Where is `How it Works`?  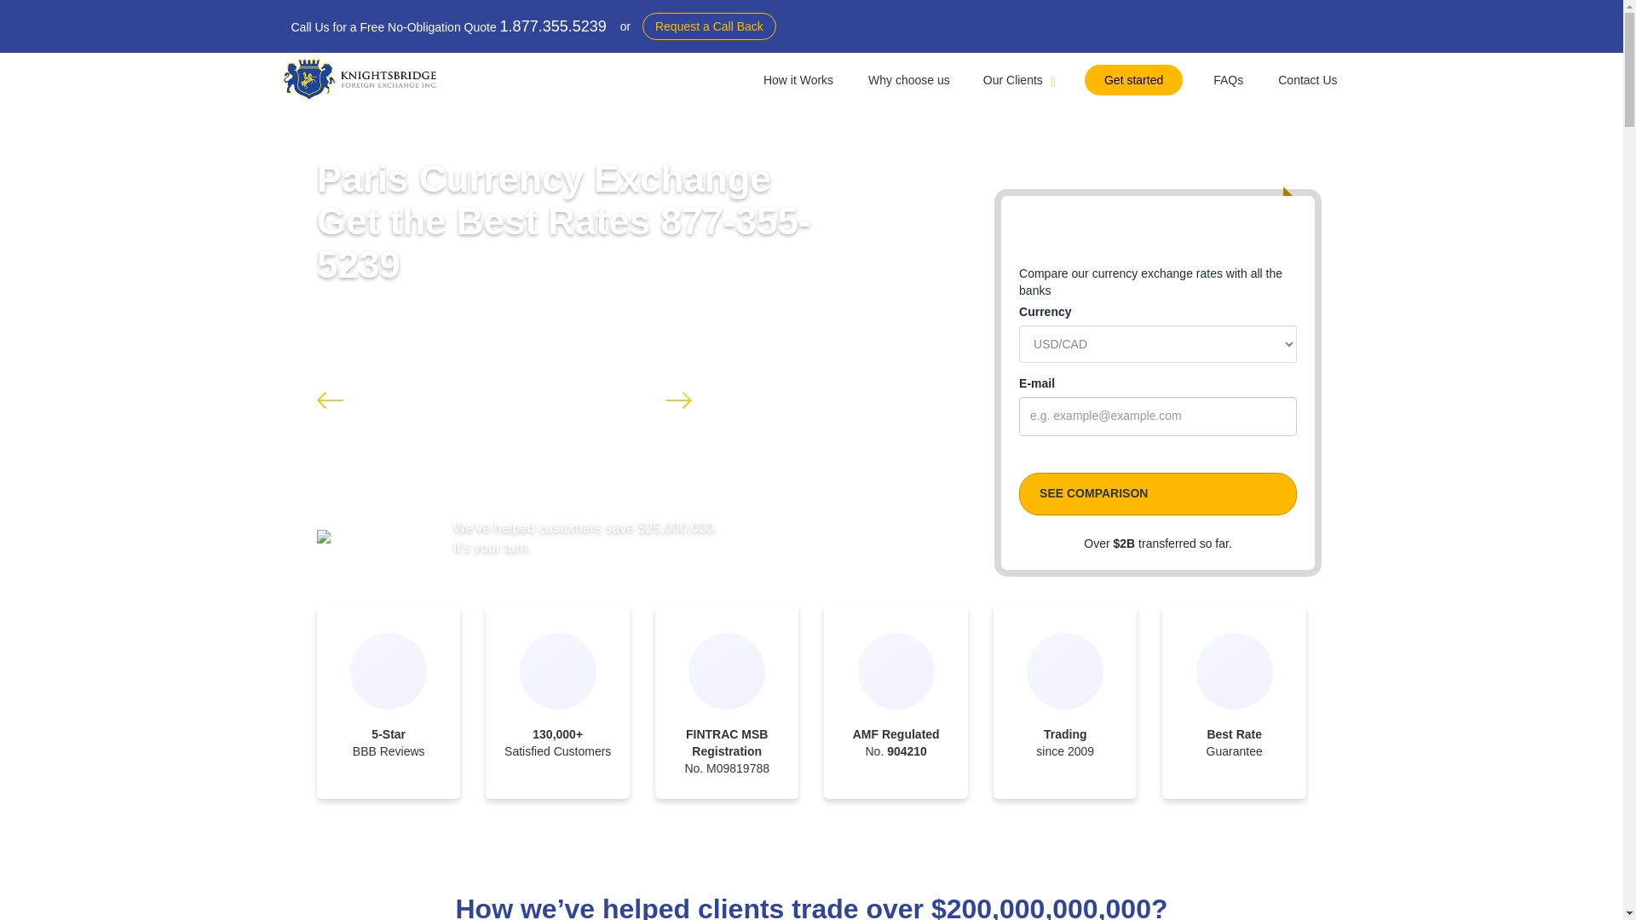 How it Works is located at coordinates (798, 80).